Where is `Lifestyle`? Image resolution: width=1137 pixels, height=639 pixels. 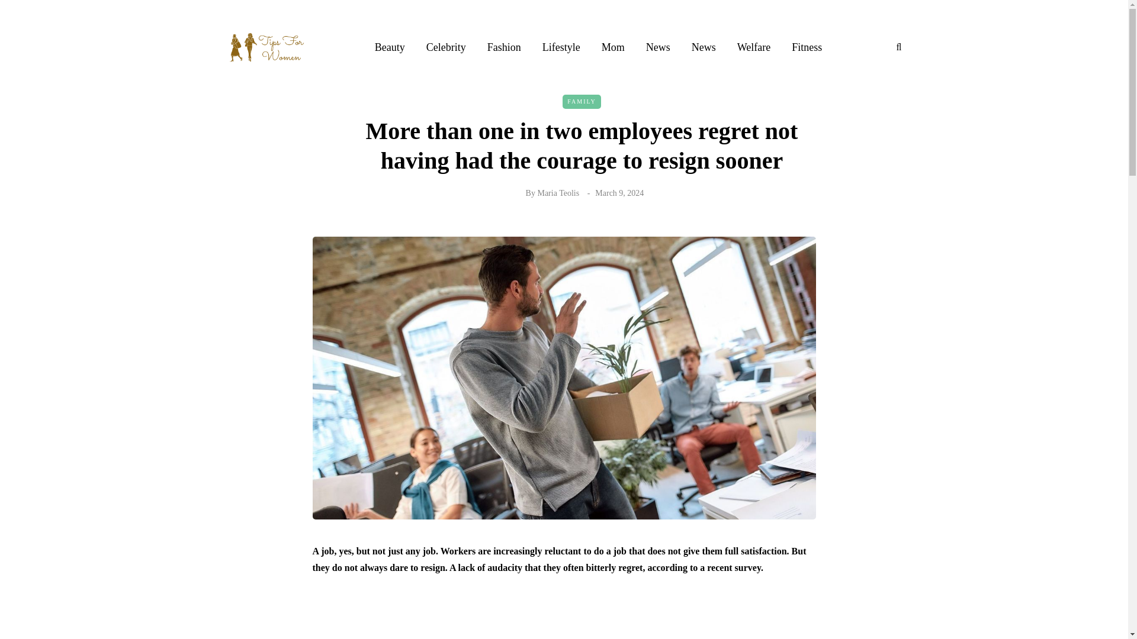
Lifestyle is located at coordinates (561, 47).